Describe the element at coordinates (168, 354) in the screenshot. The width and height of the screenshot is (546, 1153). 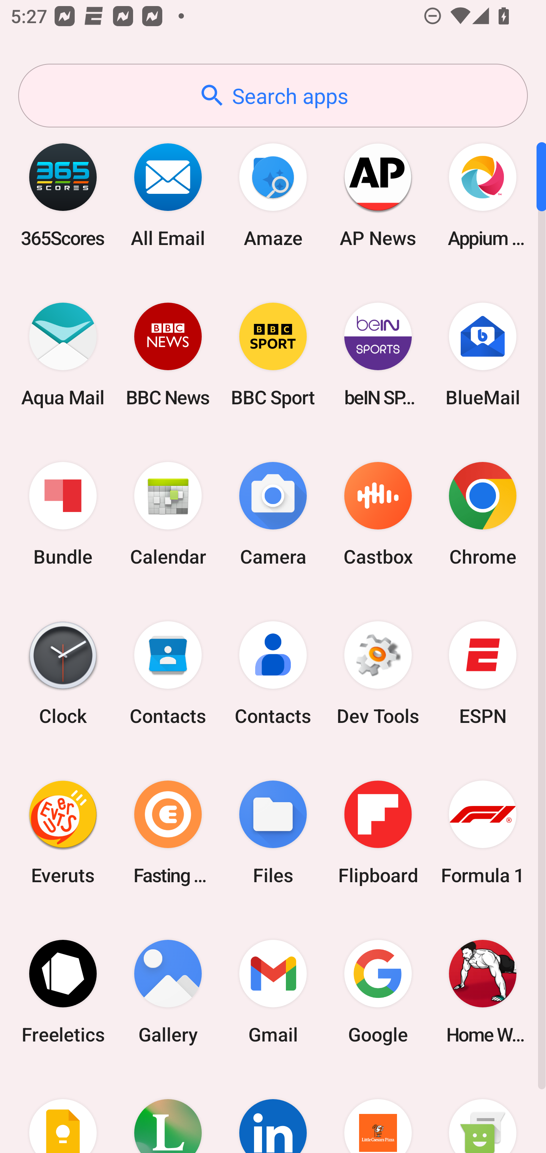
I see `BBC News` at that location.